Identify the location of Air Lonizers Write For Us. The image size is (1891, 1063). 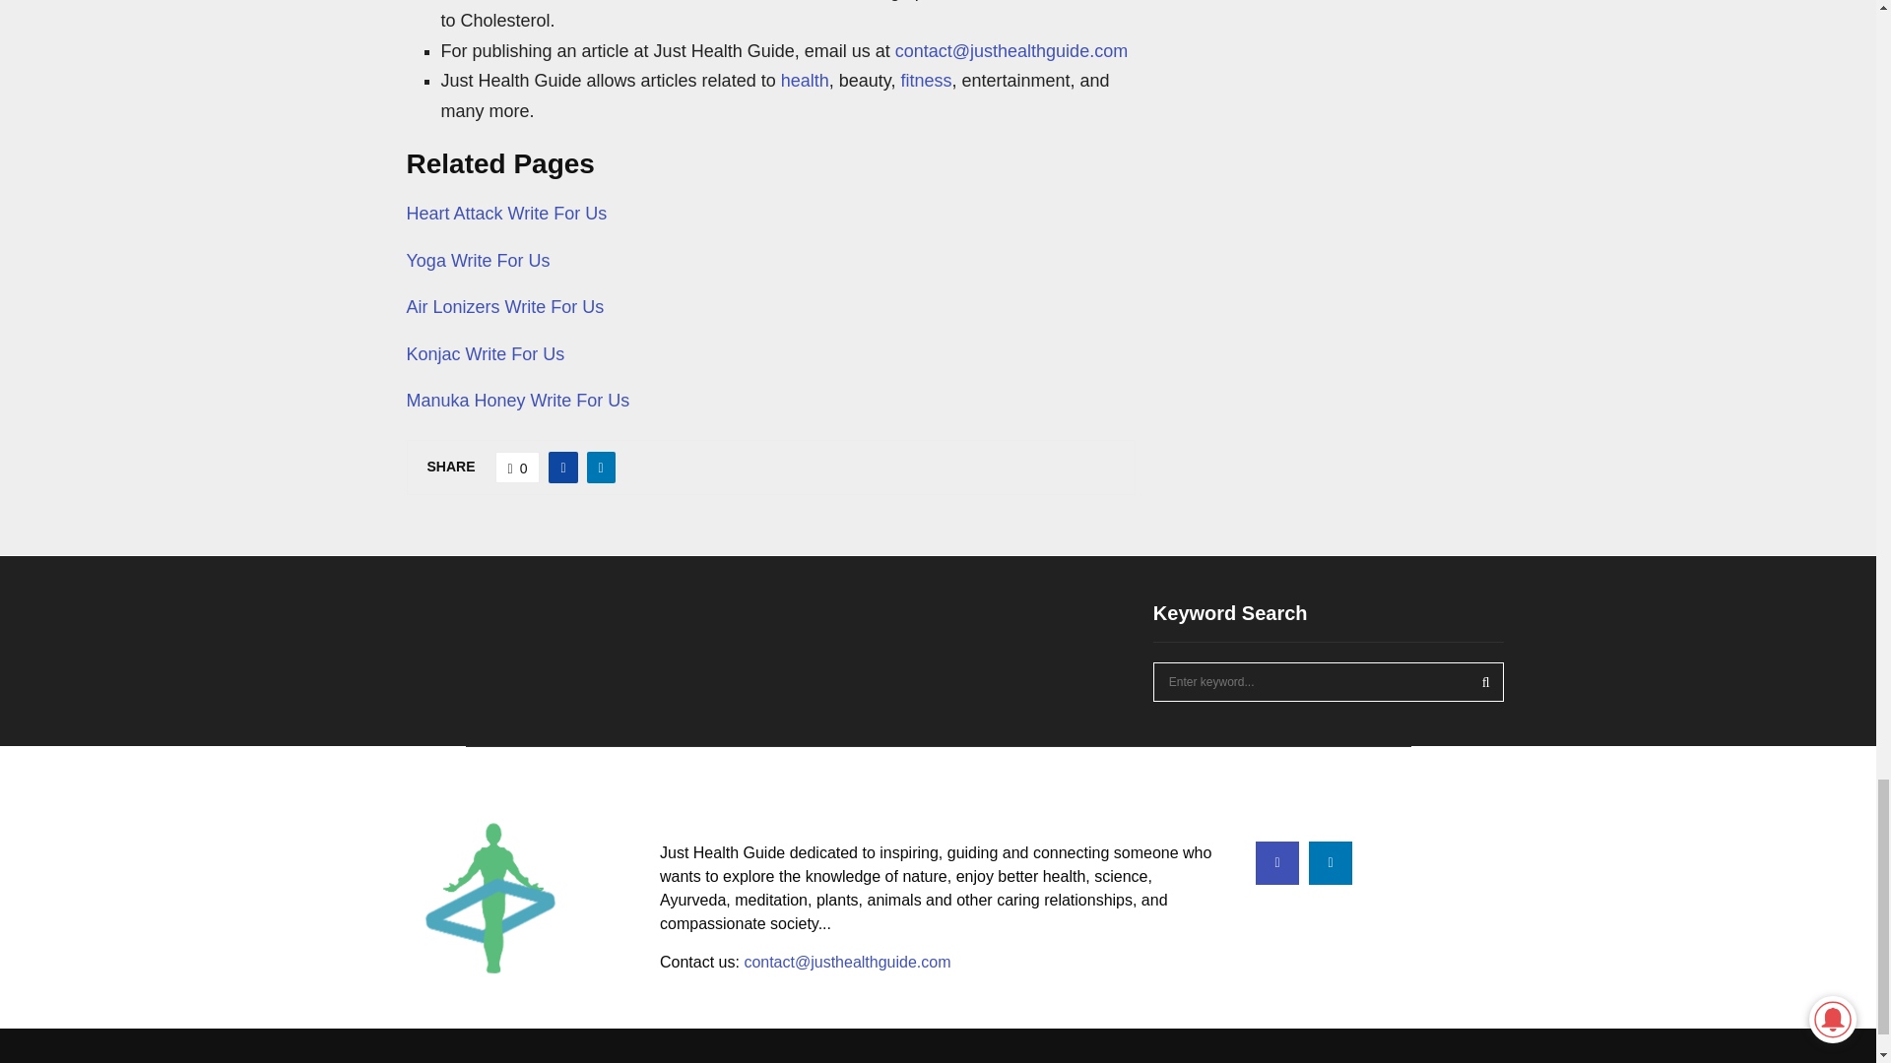
(504, 307).